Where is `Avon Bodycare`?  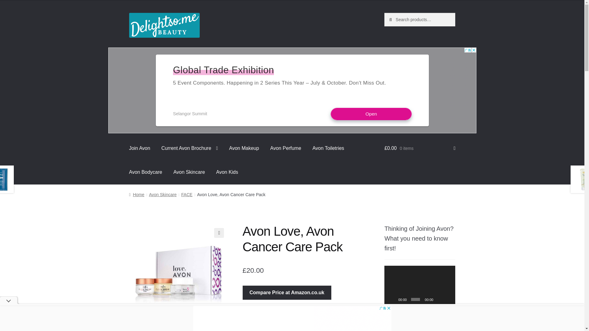 Avon Bodycare is located at coordinates (146, 172).